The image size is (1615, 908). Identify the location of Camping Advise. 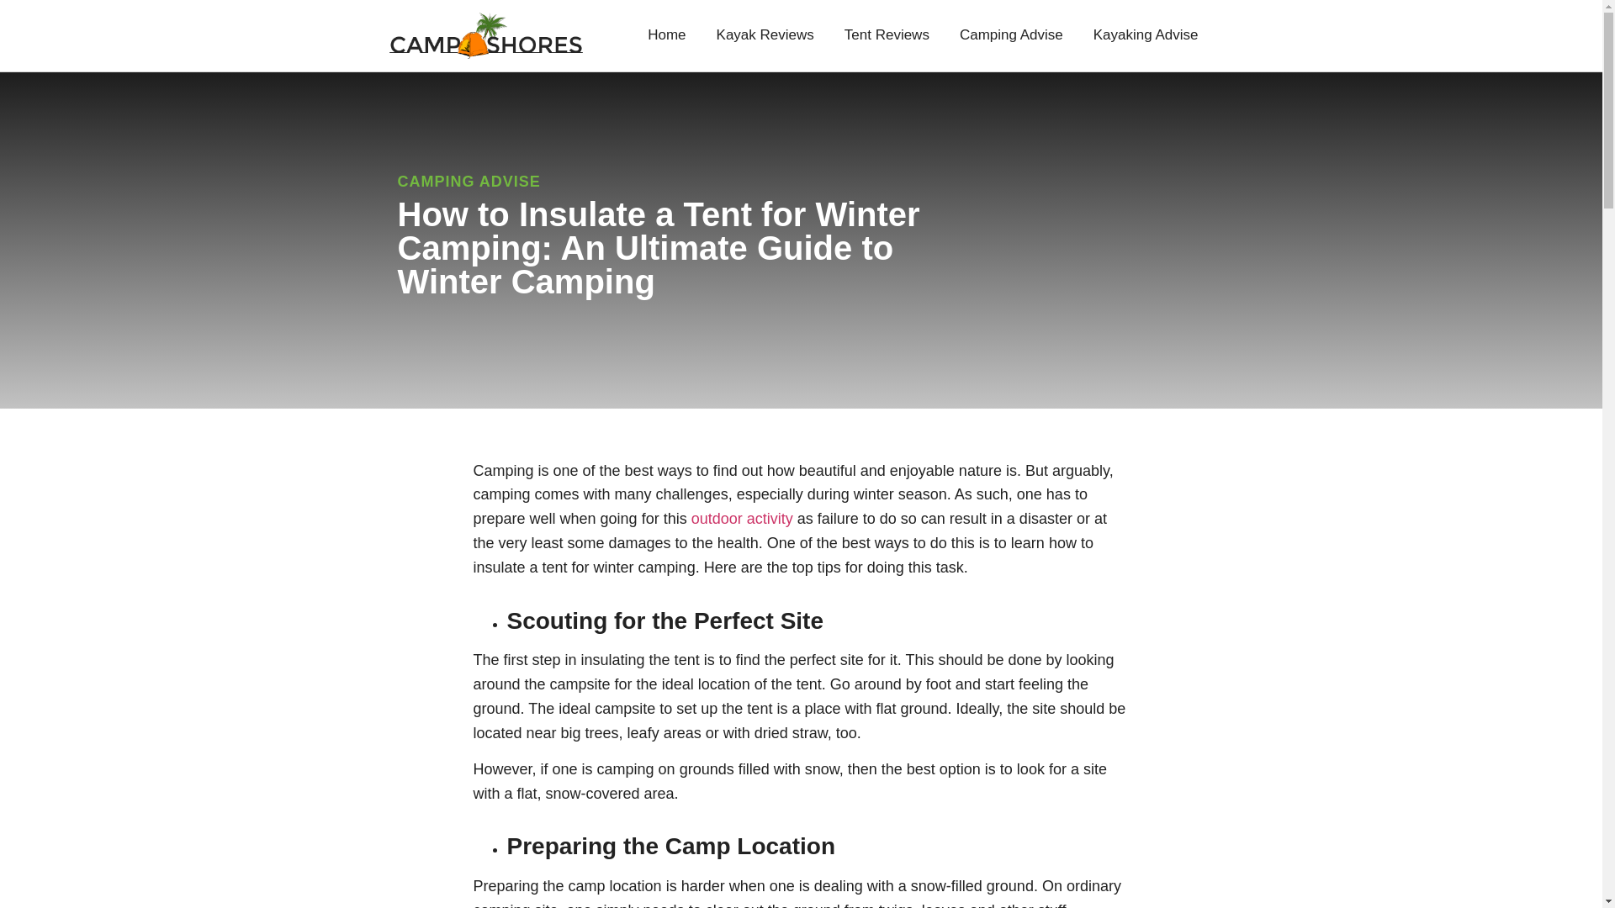
(1011, 35).